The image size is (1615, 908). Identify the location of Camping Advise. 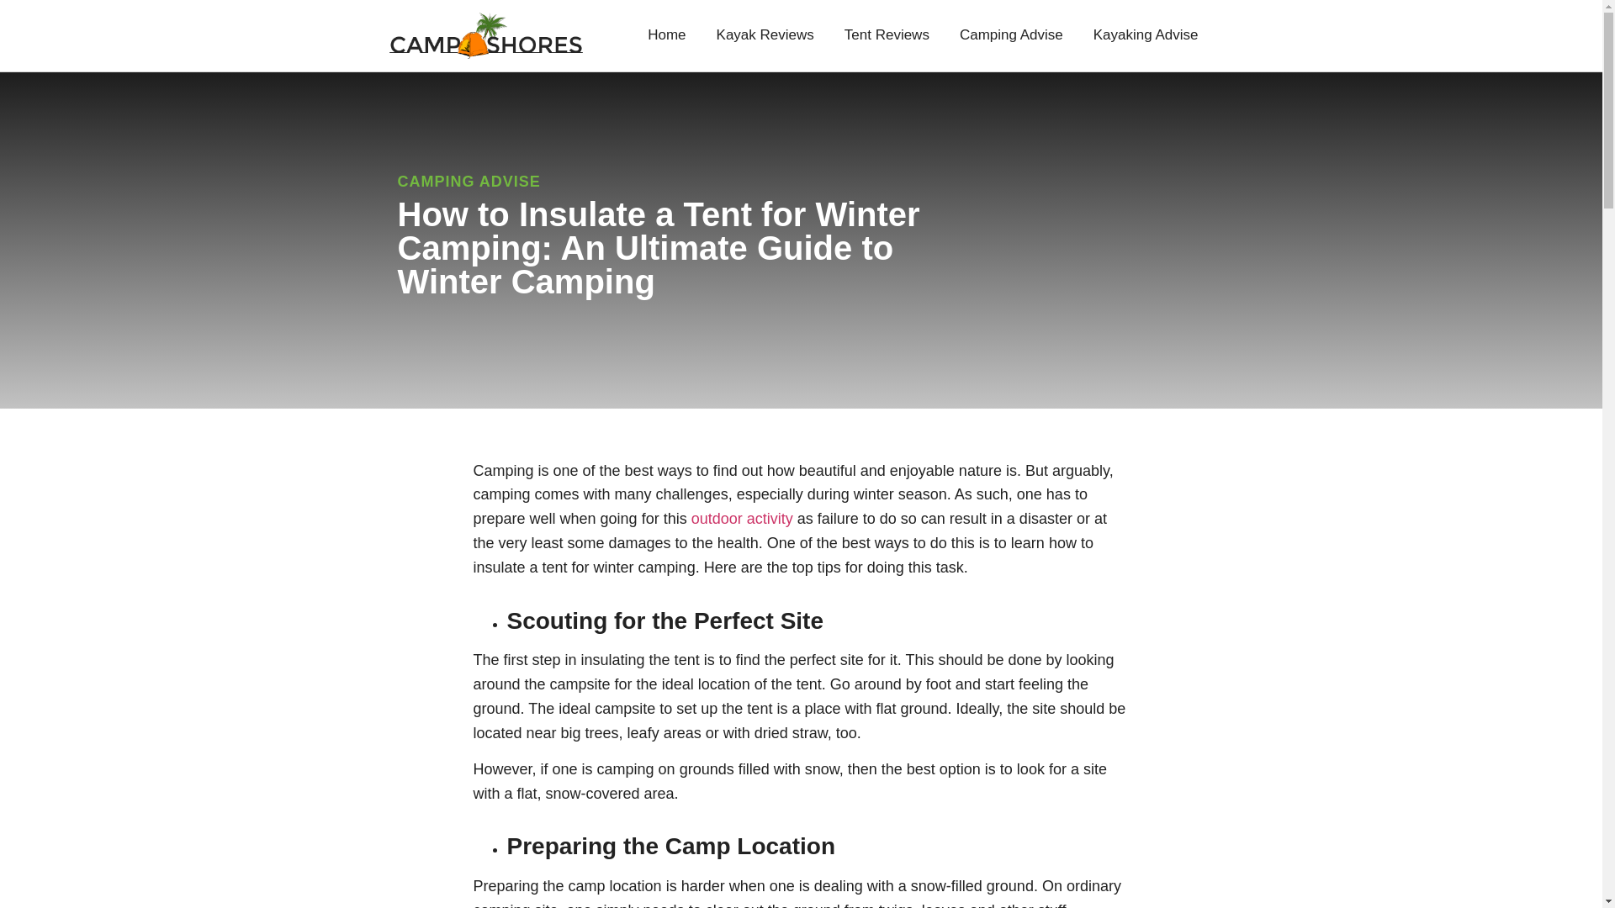
(1011, 35).